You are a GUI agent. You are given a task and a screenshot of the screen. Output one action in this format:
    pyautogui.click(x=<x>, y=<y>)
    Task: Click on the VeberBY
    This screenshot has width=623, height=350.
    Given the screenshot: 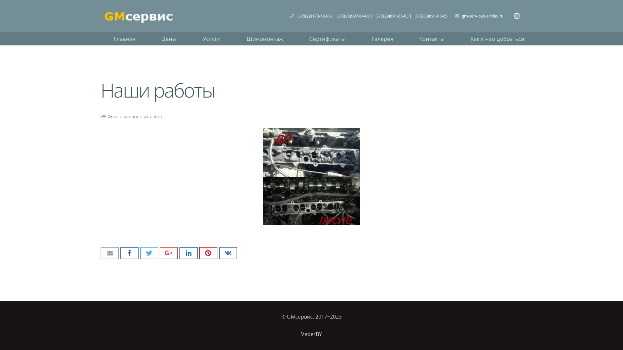 What is the action you would take?
    pyautogui.click(x=311, y=334)
    